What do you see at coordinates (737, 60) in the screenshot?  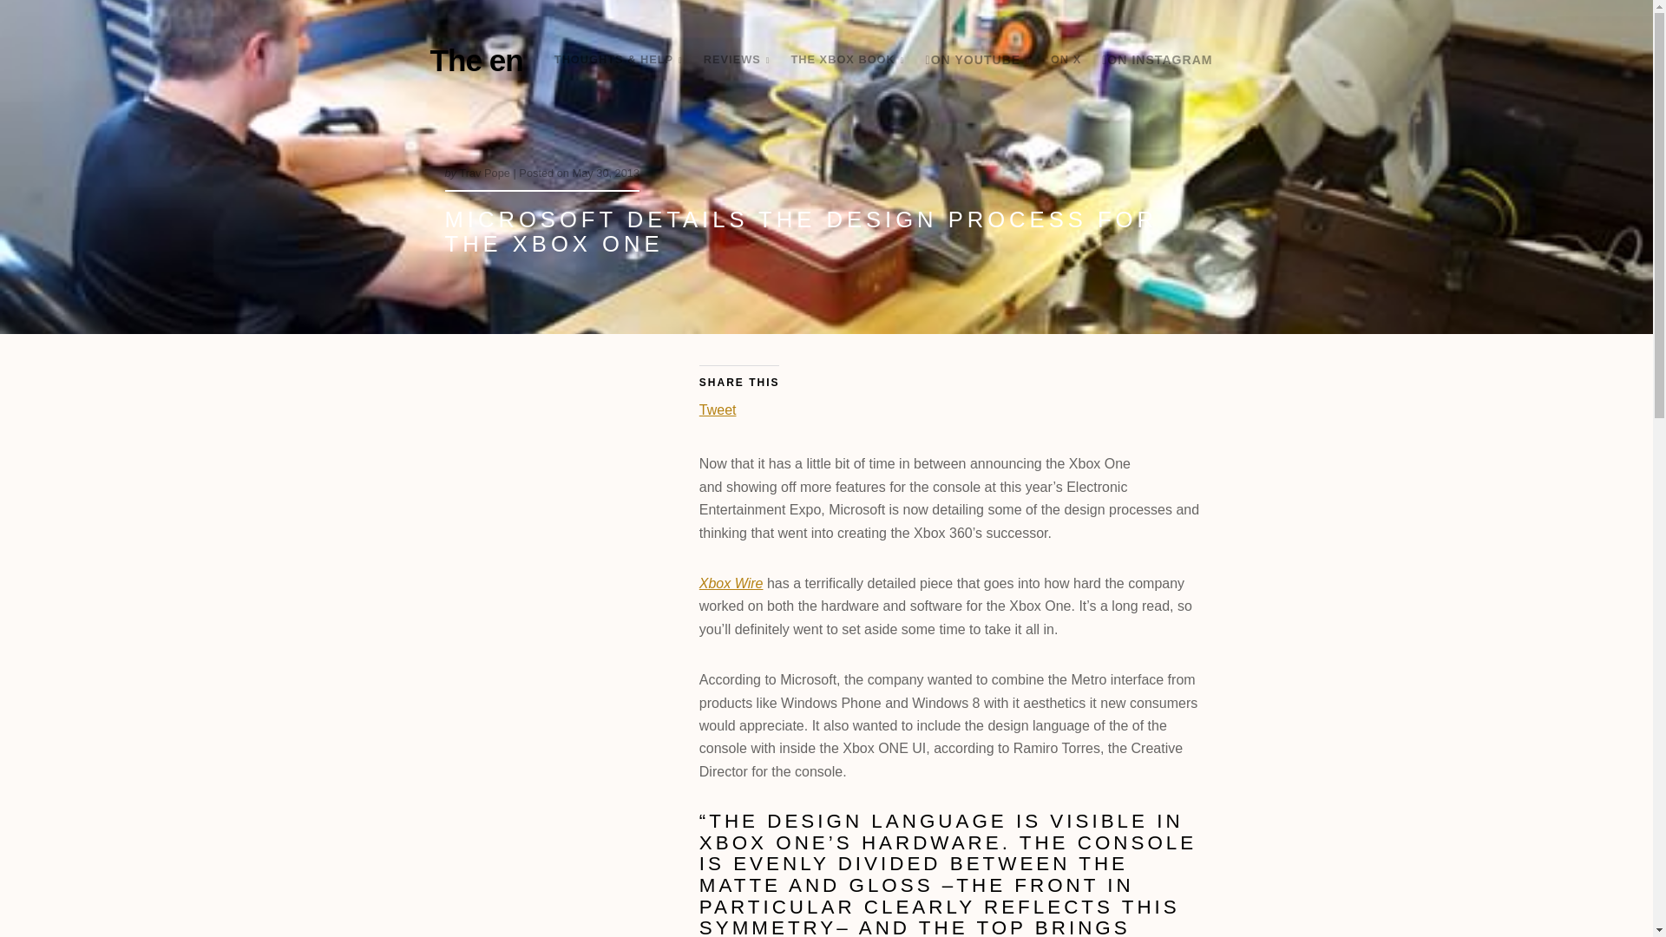 I see `REVIEWS` at bounding box center [737, 60].